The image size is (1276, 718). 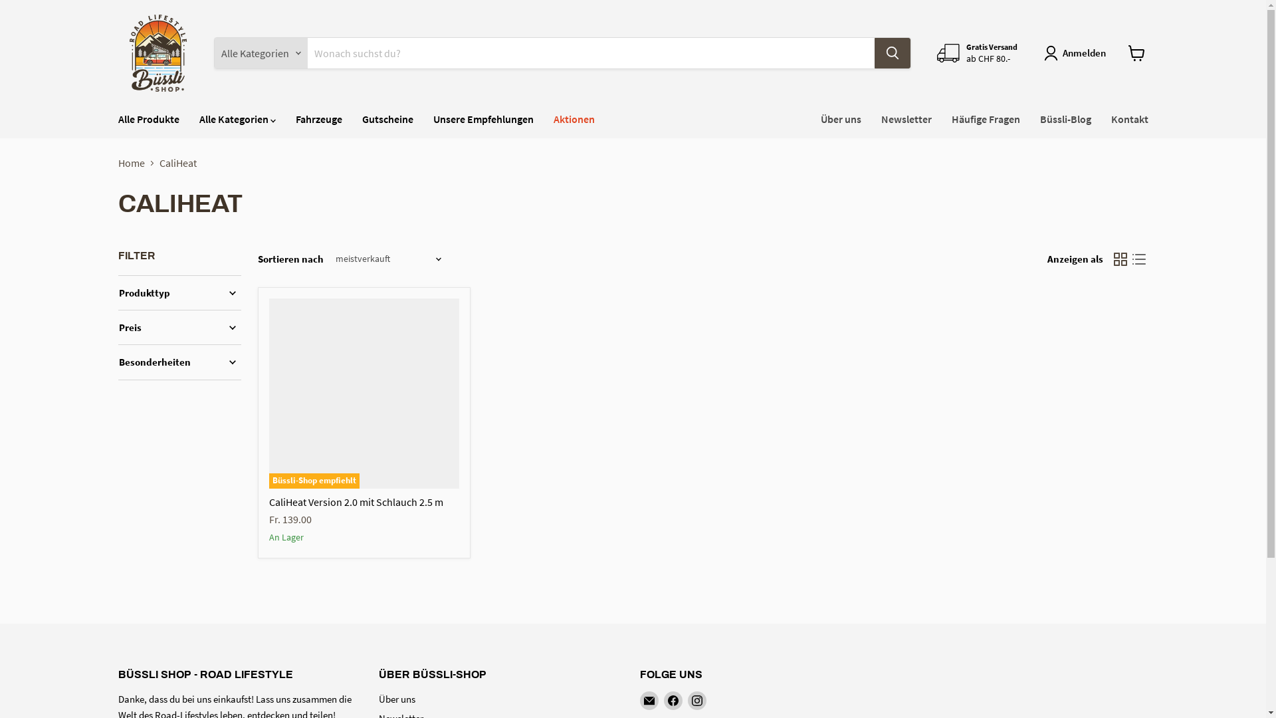 What do you see at coordinates (132, 163) in the screenshot?
I see `Home` at bounding box center [132, 163].